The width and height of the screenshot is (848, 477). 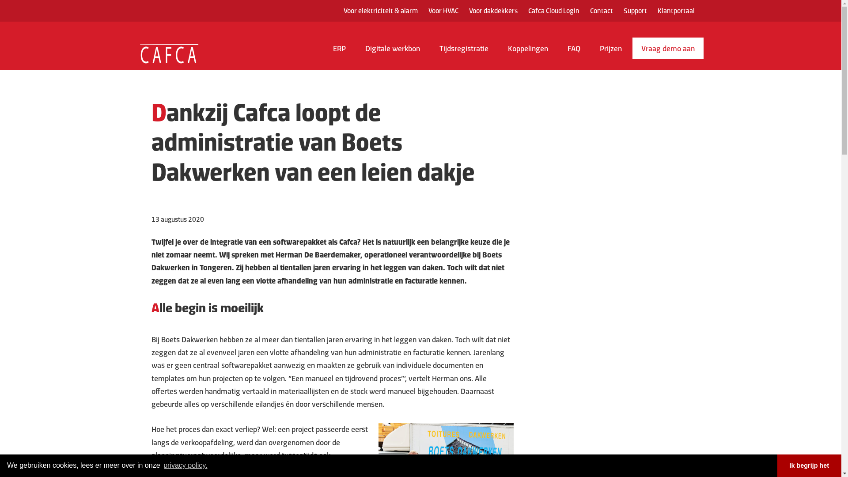 I want to click on Contact, so click(x=602, y=11).